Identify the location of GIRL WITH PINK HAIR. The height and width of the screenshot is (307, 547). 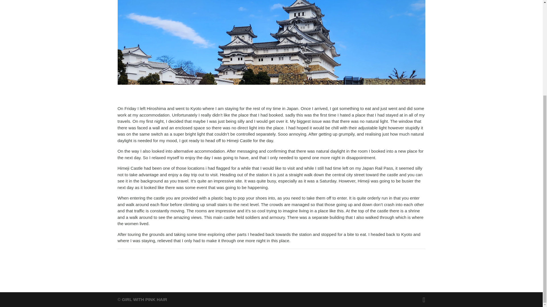
(145, 299).